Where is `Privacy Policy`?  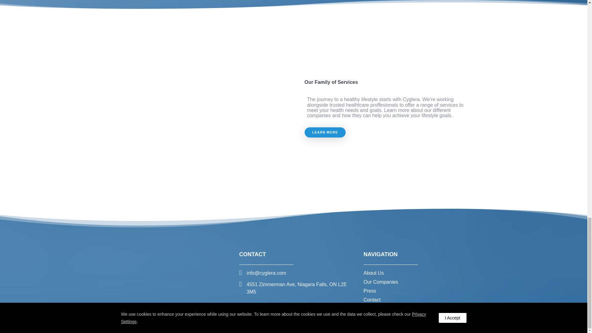 Privacy Policy is located at coordinates (340, 319).